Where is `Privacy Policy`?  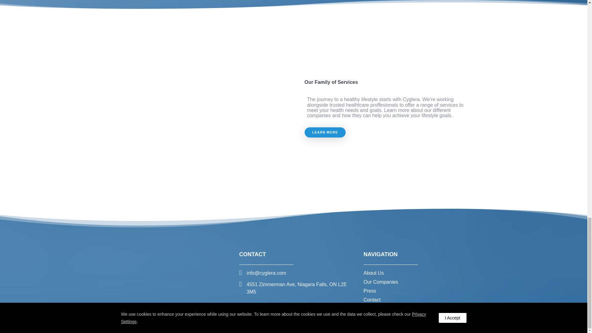 Privacy Policy is located at coordinates (340, 319).